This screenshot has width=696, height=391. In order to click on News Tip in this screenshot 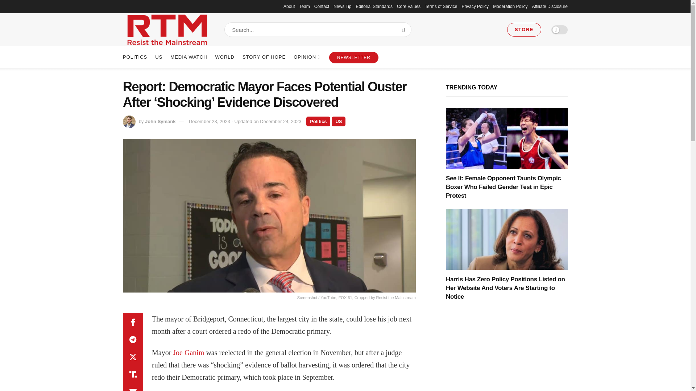, I will do `click(342, 7)`.